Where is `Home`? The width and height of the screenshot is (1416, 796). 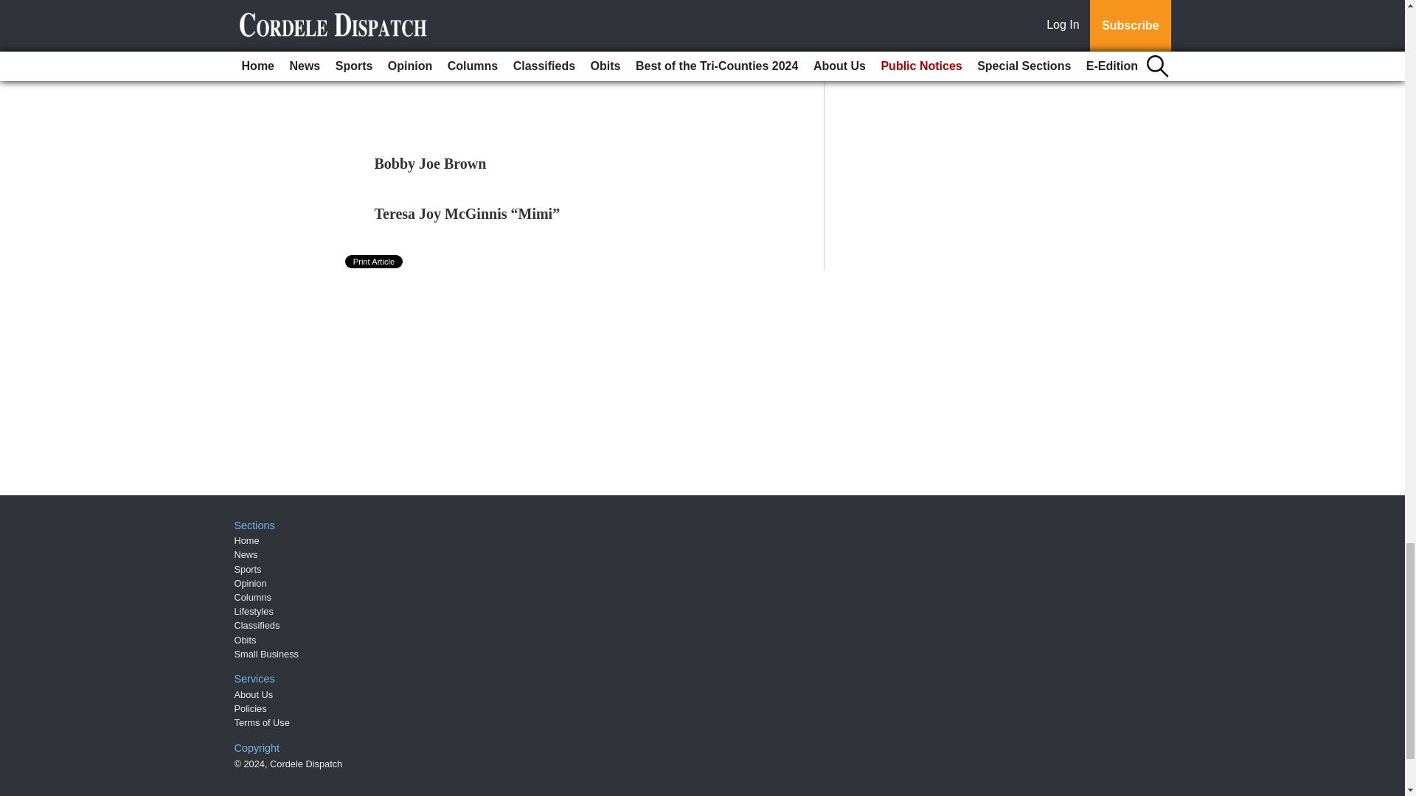
Home is located at coordinates (246, 540).